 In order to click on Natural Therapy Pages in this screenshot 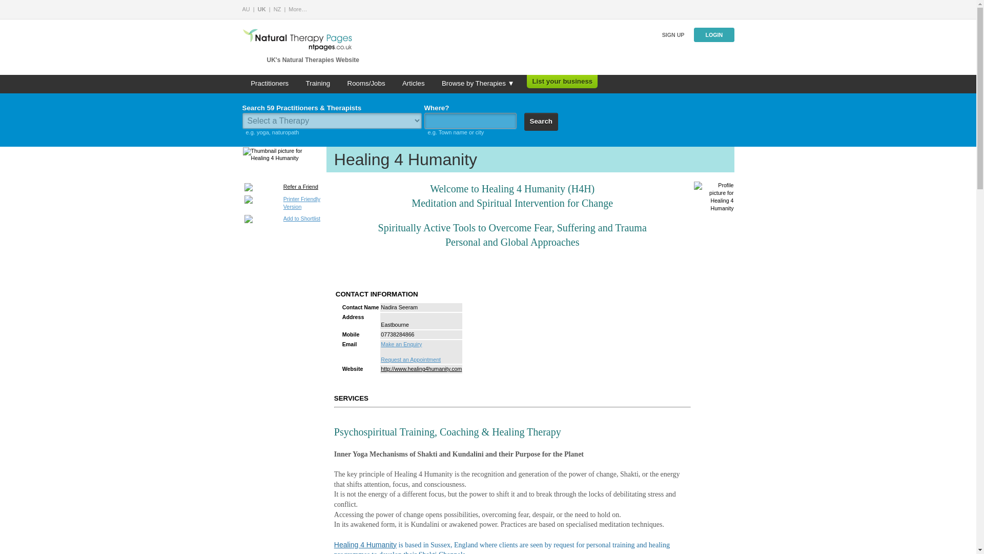, I will do `click(297, 9)`.